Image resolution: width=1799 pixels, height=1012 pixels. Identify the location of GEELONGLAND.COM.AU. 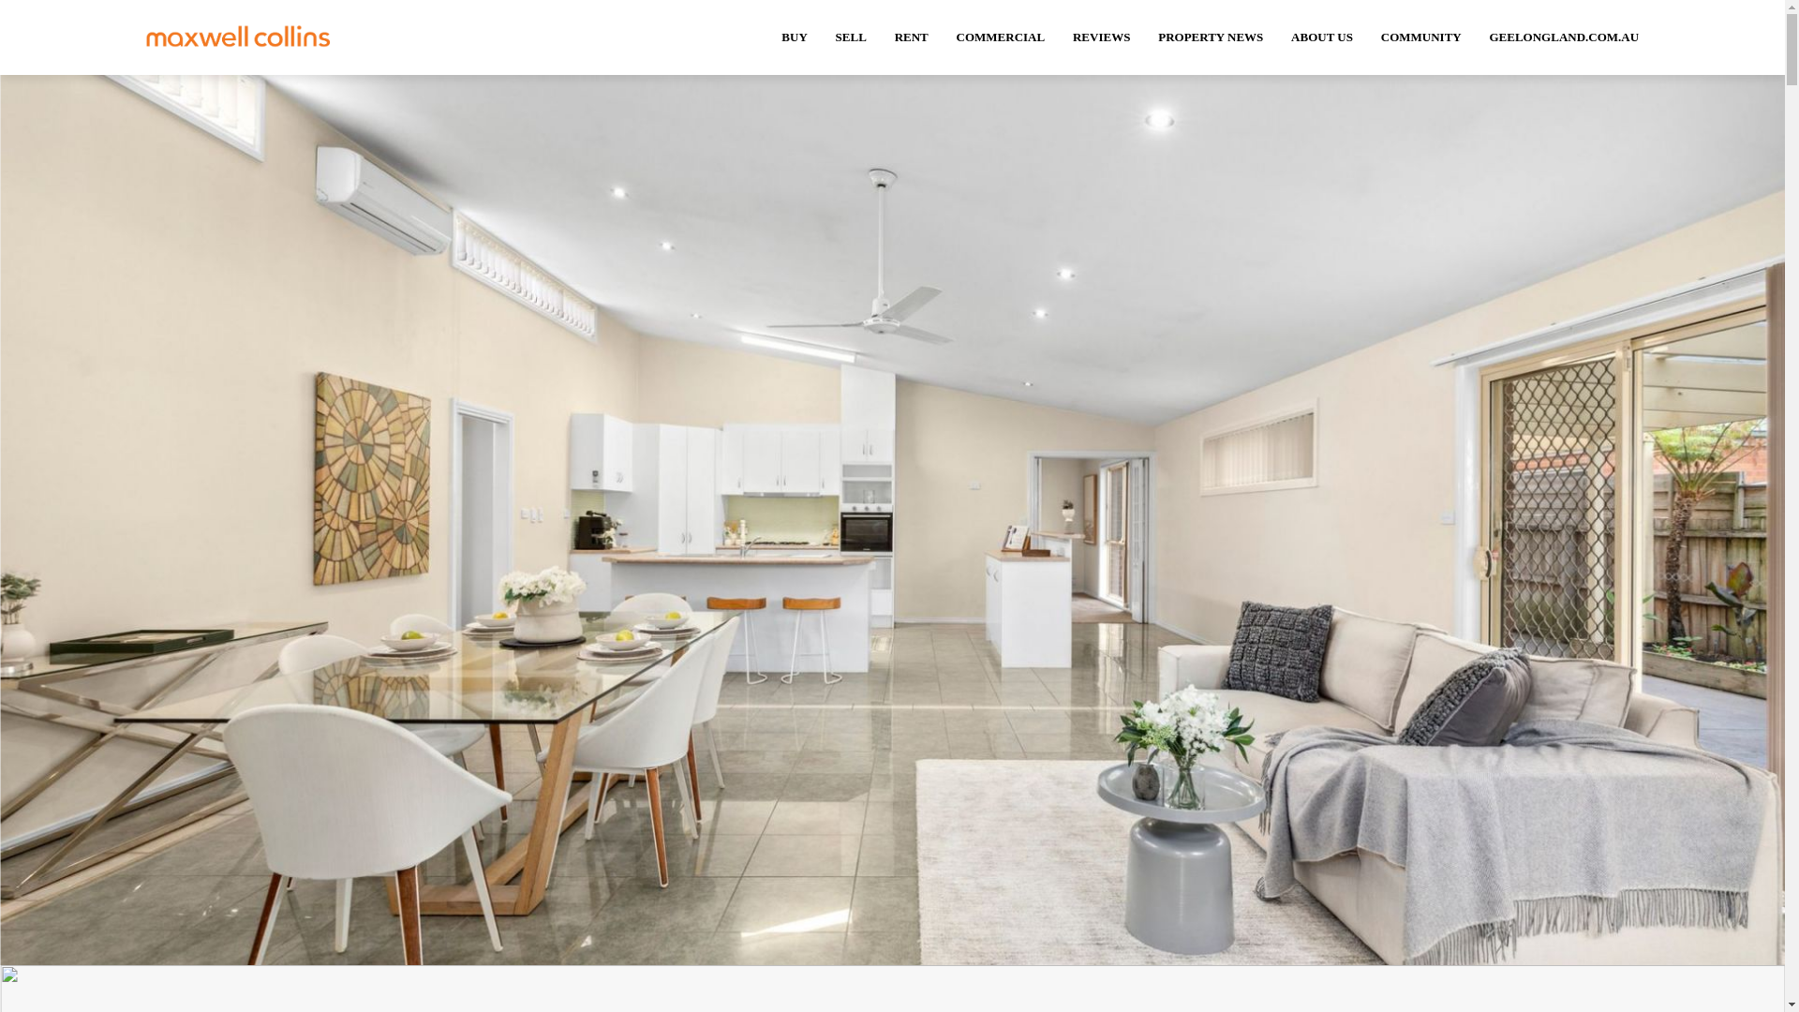
(1564, 37).